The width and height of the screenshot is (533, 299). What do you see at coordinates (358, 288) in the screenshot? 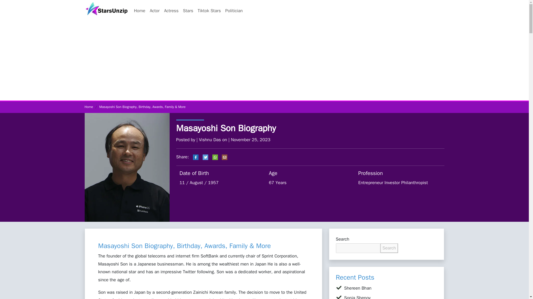
I see `Shereen Bhan` at bounding box center [358, 288].